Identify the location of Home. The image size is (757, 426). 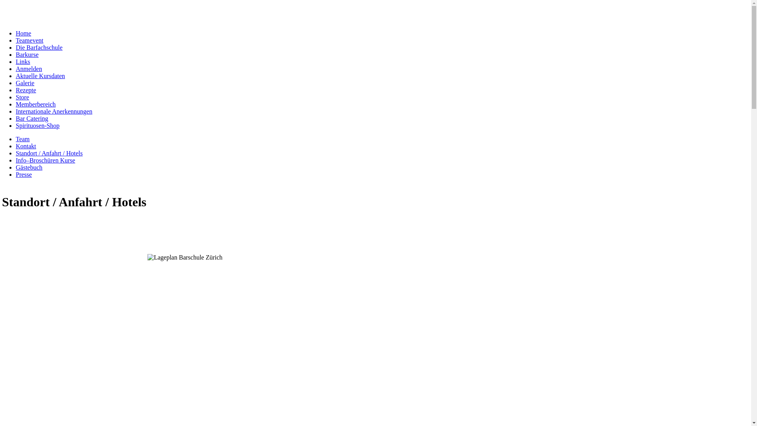
(24, 33).